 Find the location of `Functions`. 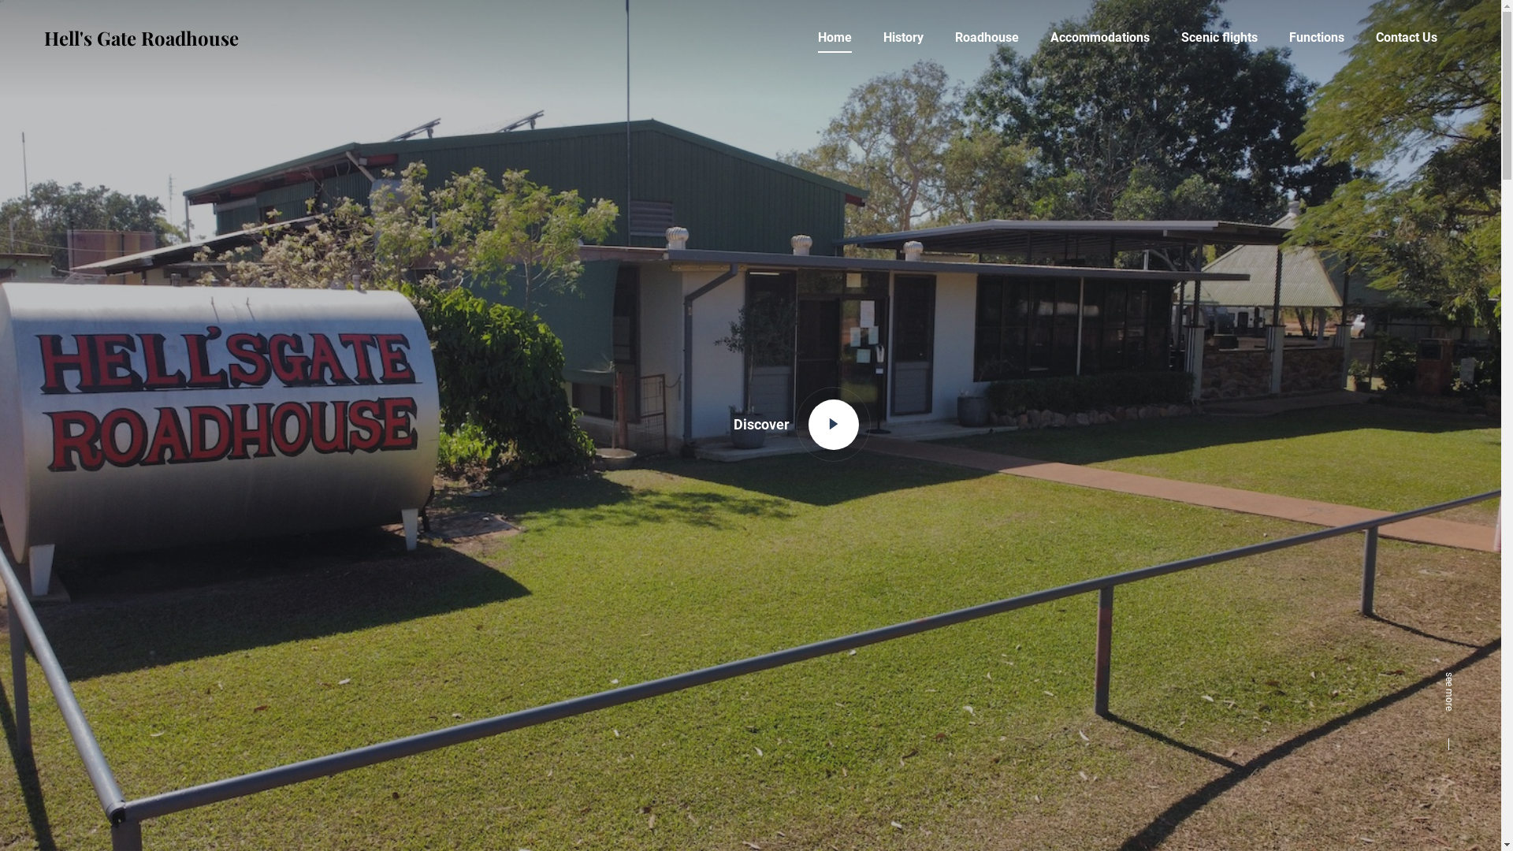

Functions is located at coordinates (1317, 38).